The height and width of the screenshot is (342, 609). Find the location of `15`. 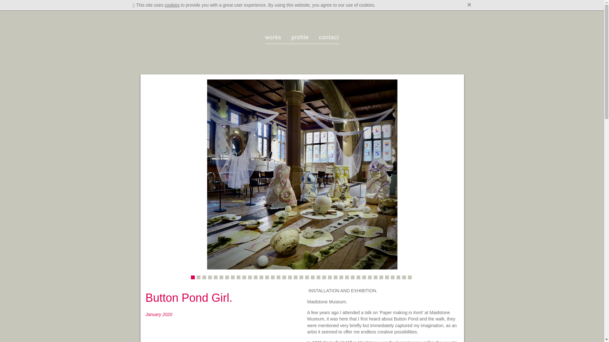

15 is located at coordinates (273, 277).